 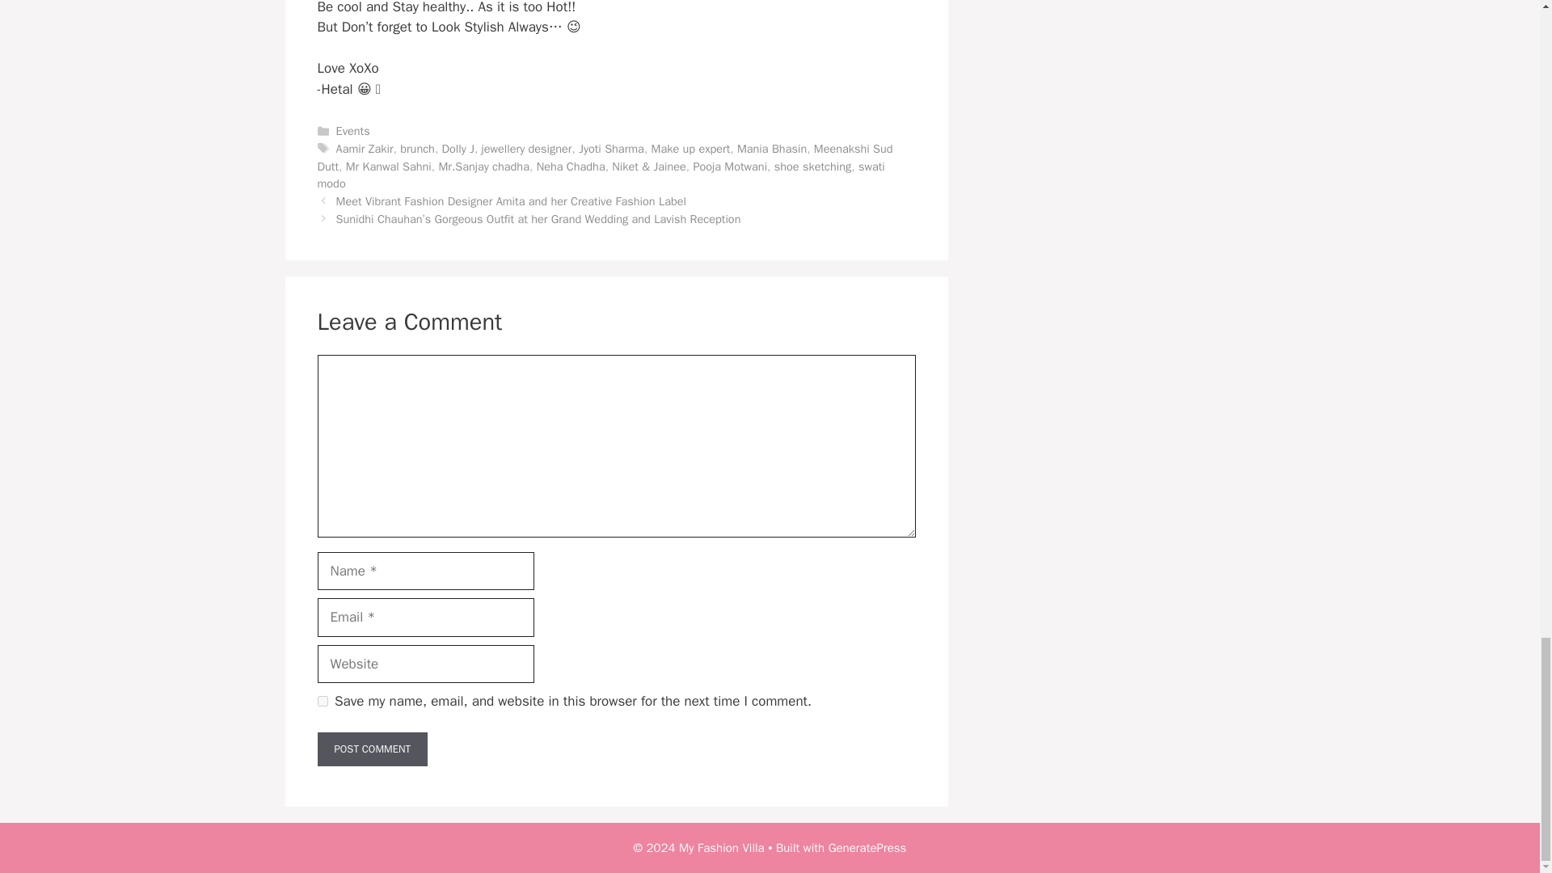 What do you see at coordinates (372, 749) in the screenshot?
I see `Post Comment` at bounding box center [372, 749].